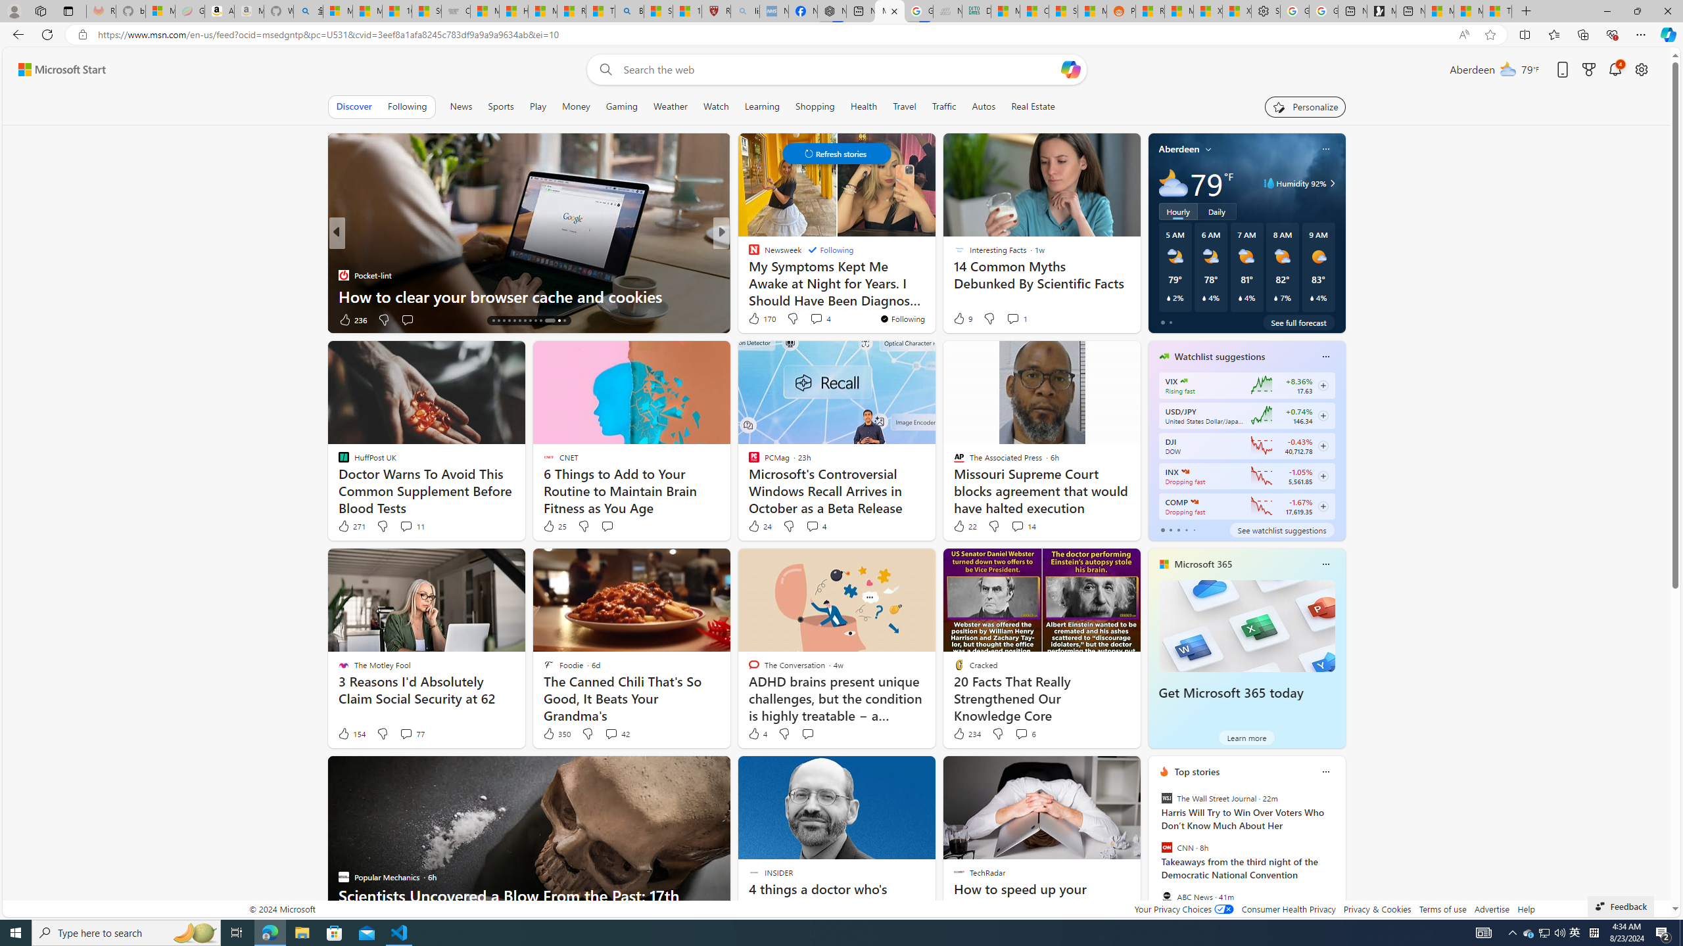 The height and width of the screenshot is (946, 1683). What do you see at coordinates (985, 106) in the screenshot?
I see `Autos` at bounding box center [985, 106].